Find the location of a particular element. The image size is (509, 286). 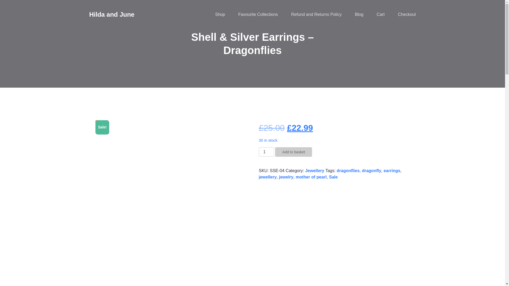

mother of pearl is located at coordinates (311, 177).